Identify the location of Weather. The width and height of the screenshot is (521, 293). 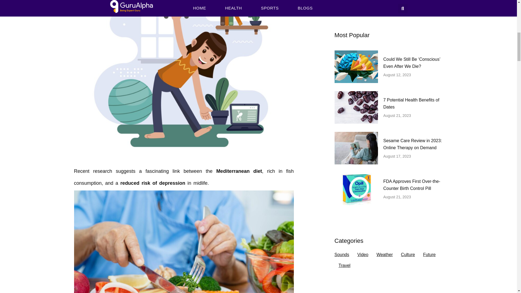
(384, 255).